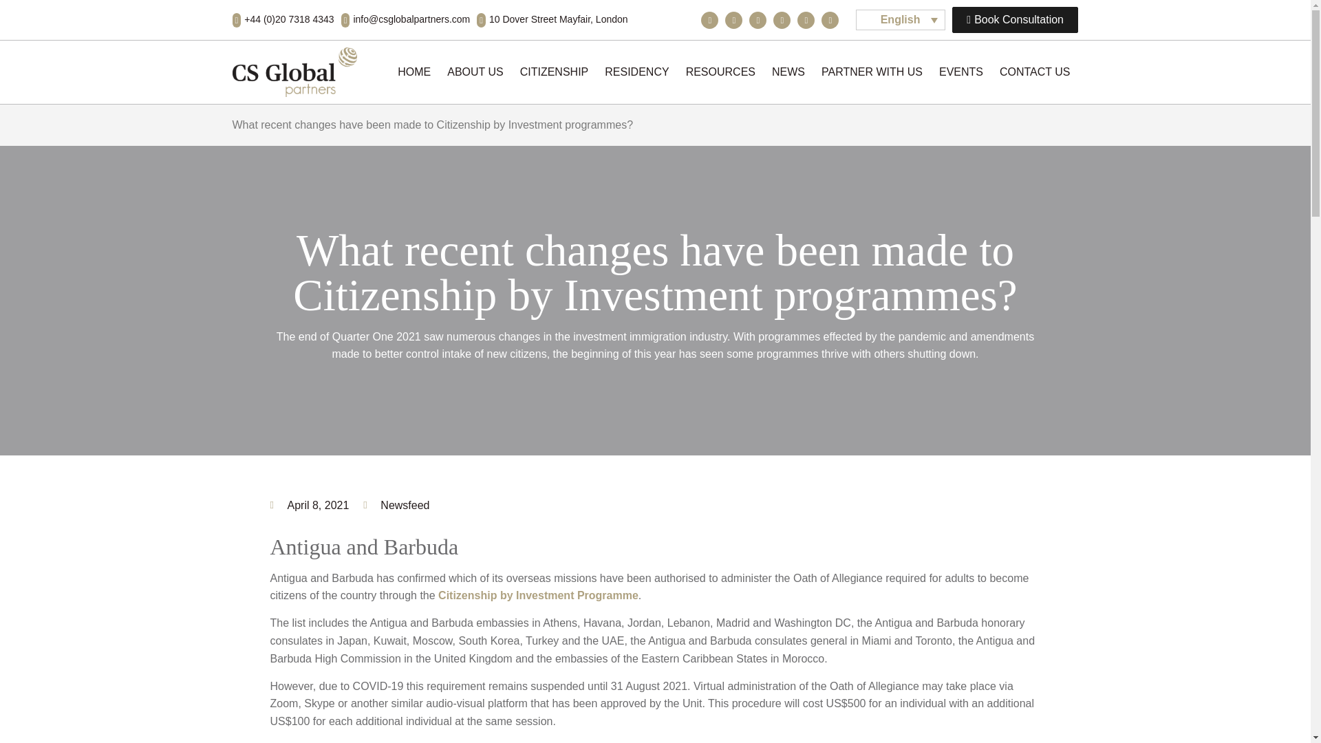  Describe the element at coordinates (1015, 19) in the screenshot. I see `Book Consultation` at that location.